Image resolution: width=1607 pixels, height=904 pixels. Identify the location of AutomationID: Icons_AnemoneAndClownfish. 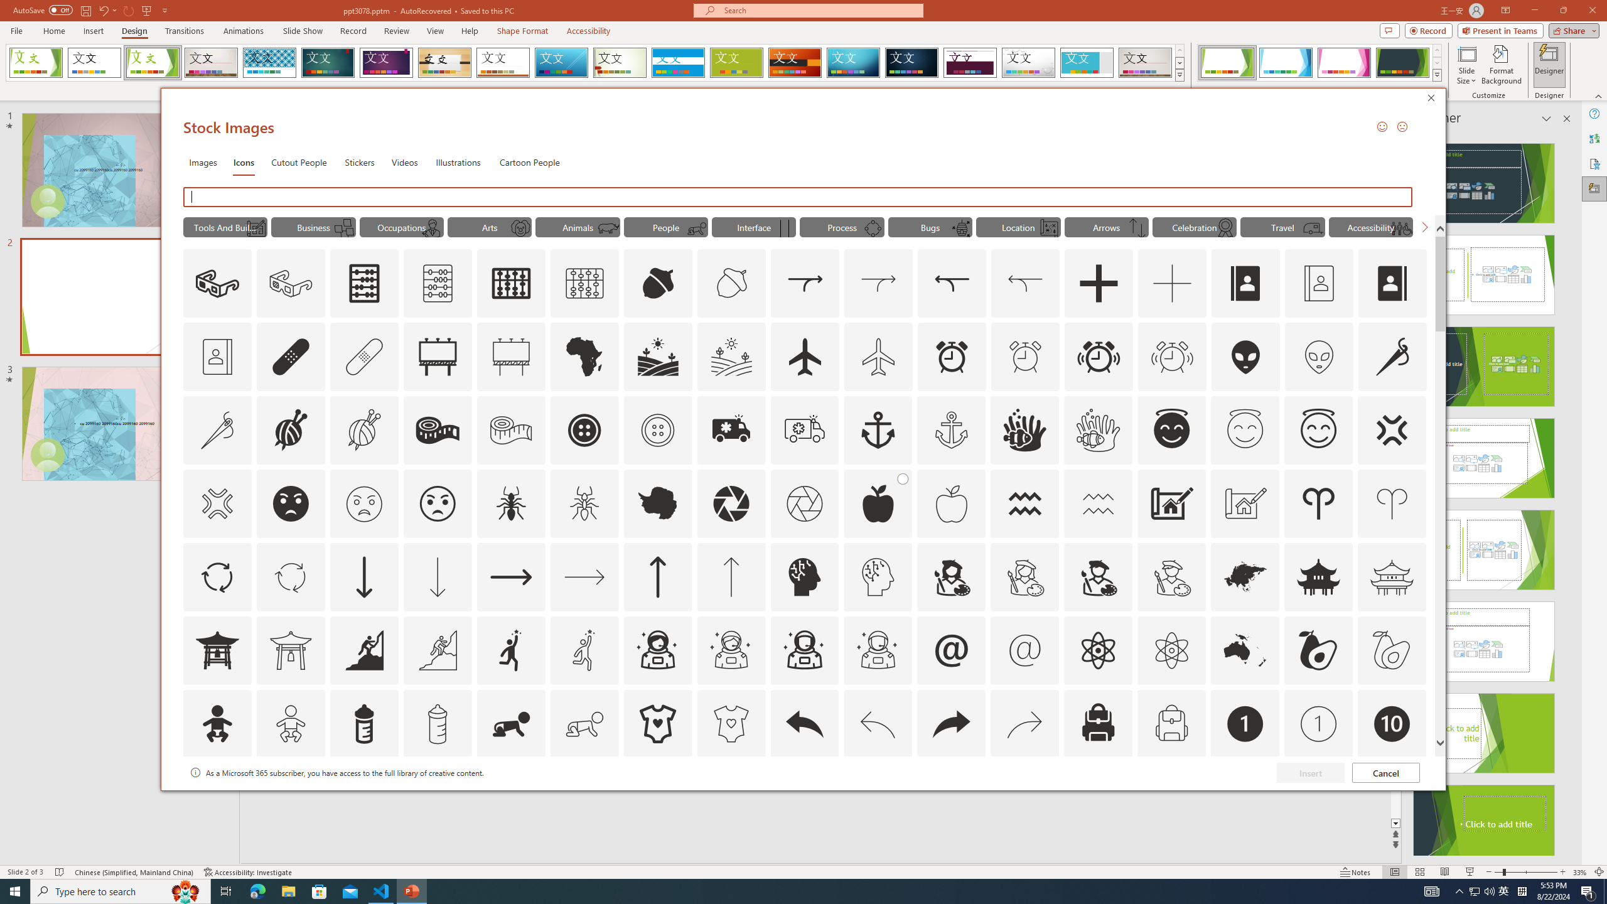
(1025, 430).